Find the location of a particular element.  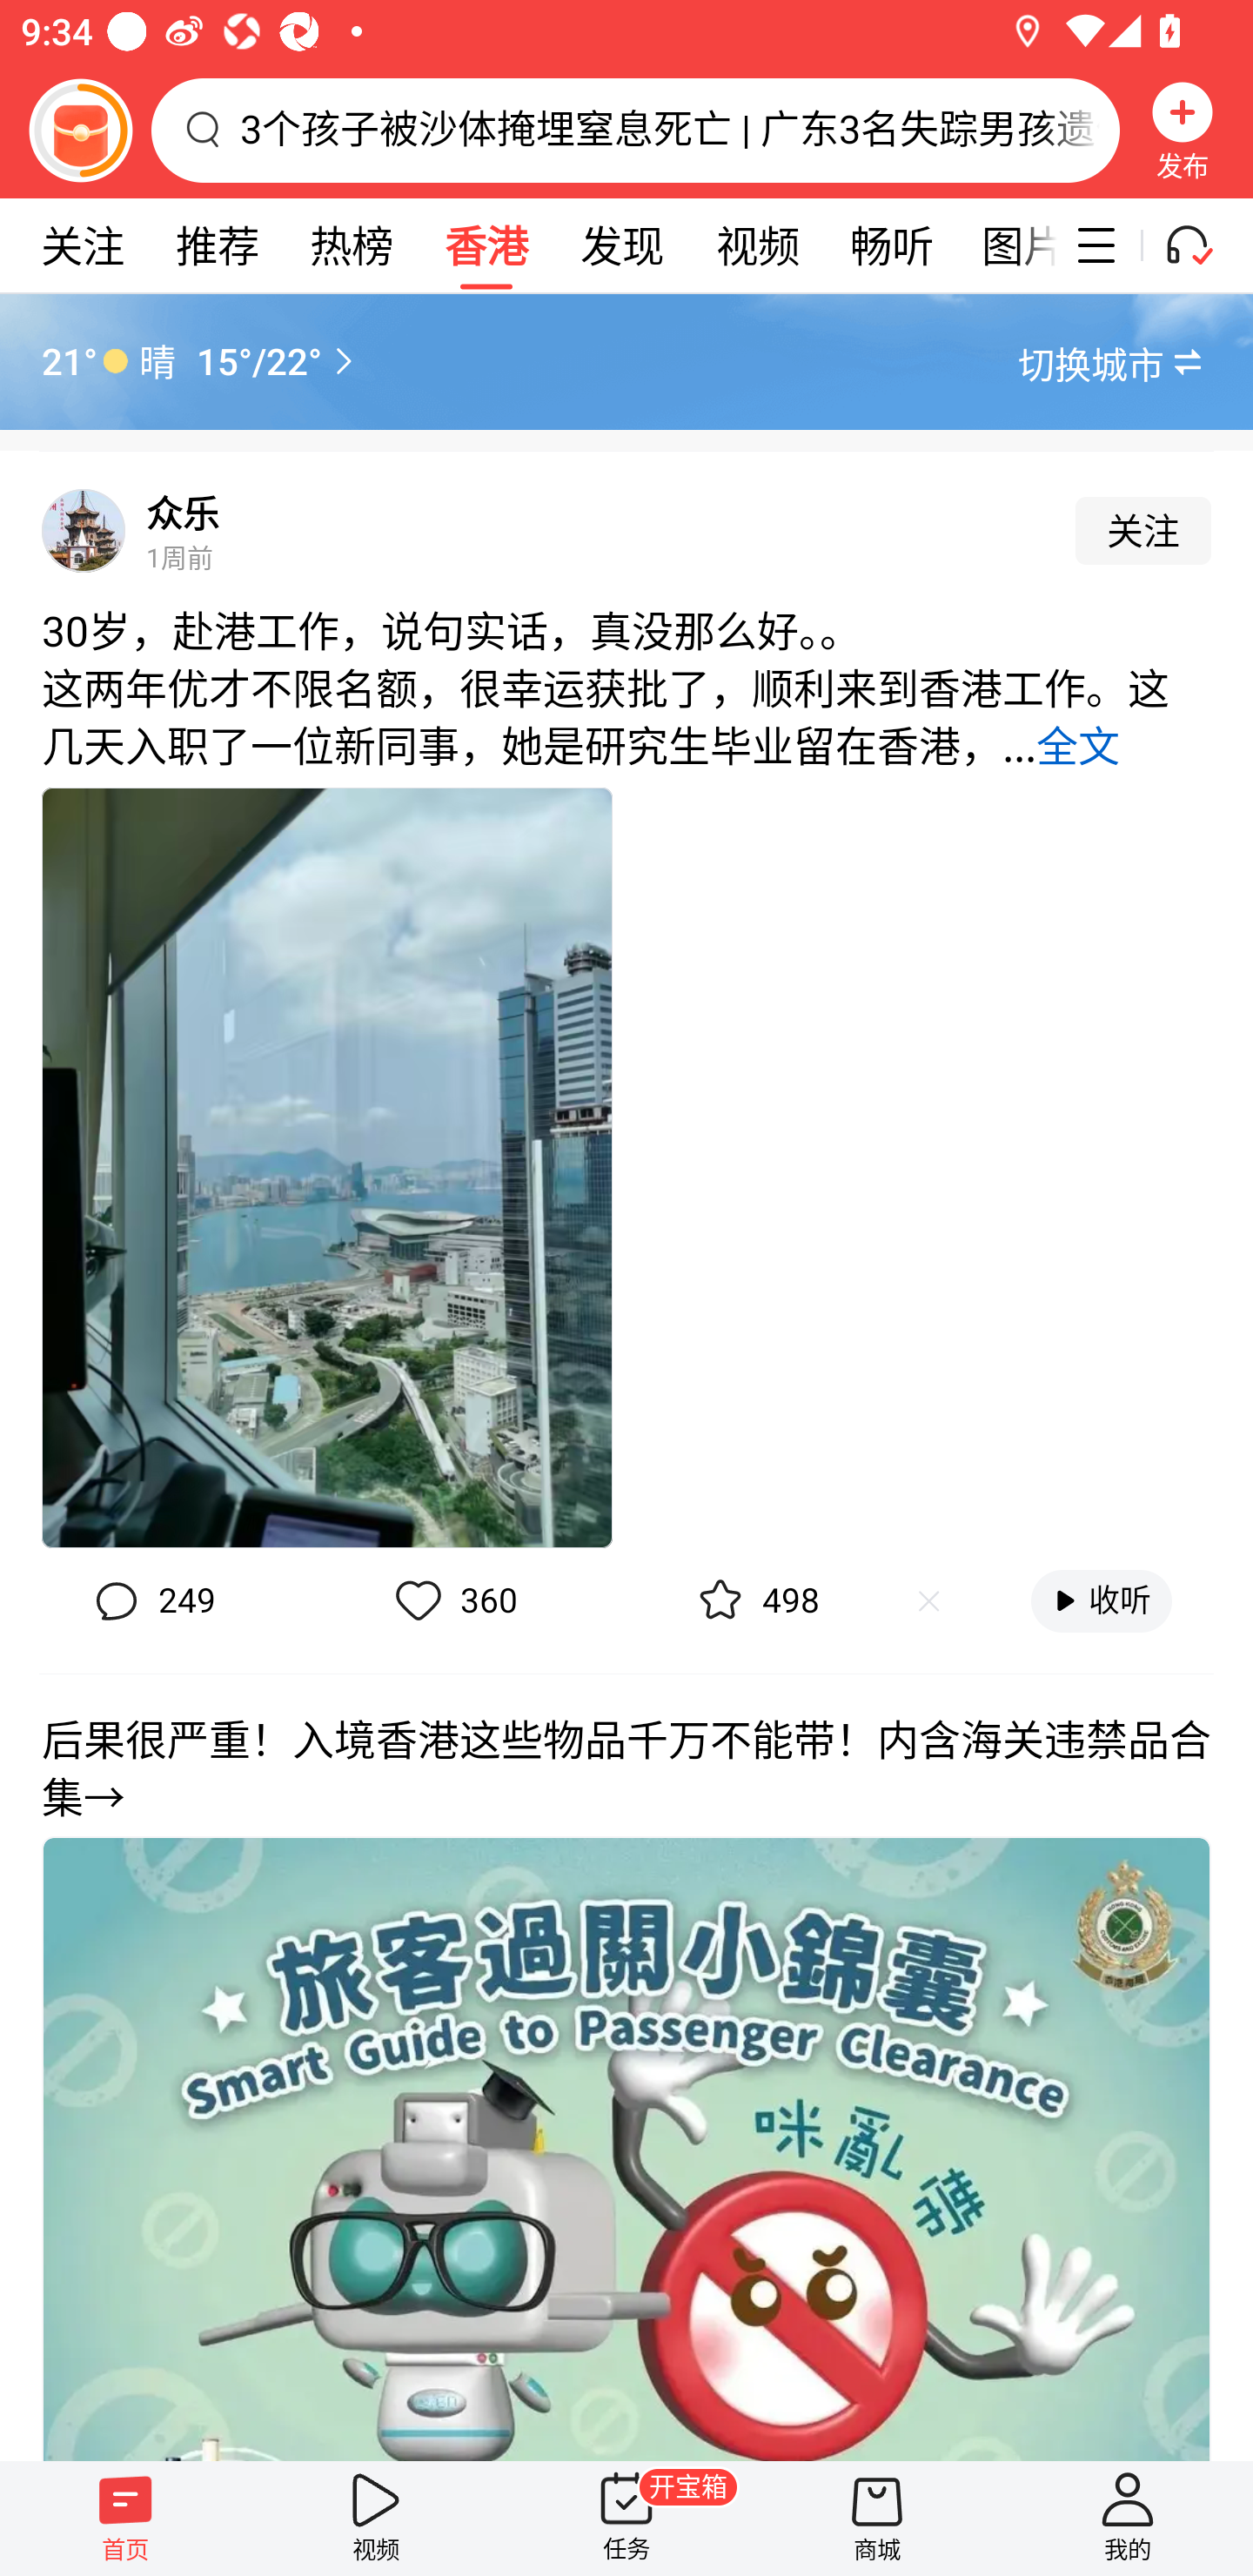

收听 is located at coordinates (1102, 1600).